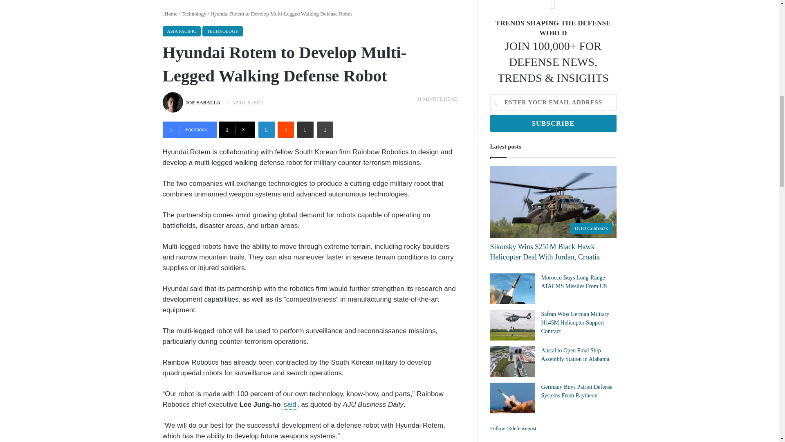  What do you see at coordinates (190, 129) in the screenshot?
I see `Facebook` at bounding box center [190, 129].